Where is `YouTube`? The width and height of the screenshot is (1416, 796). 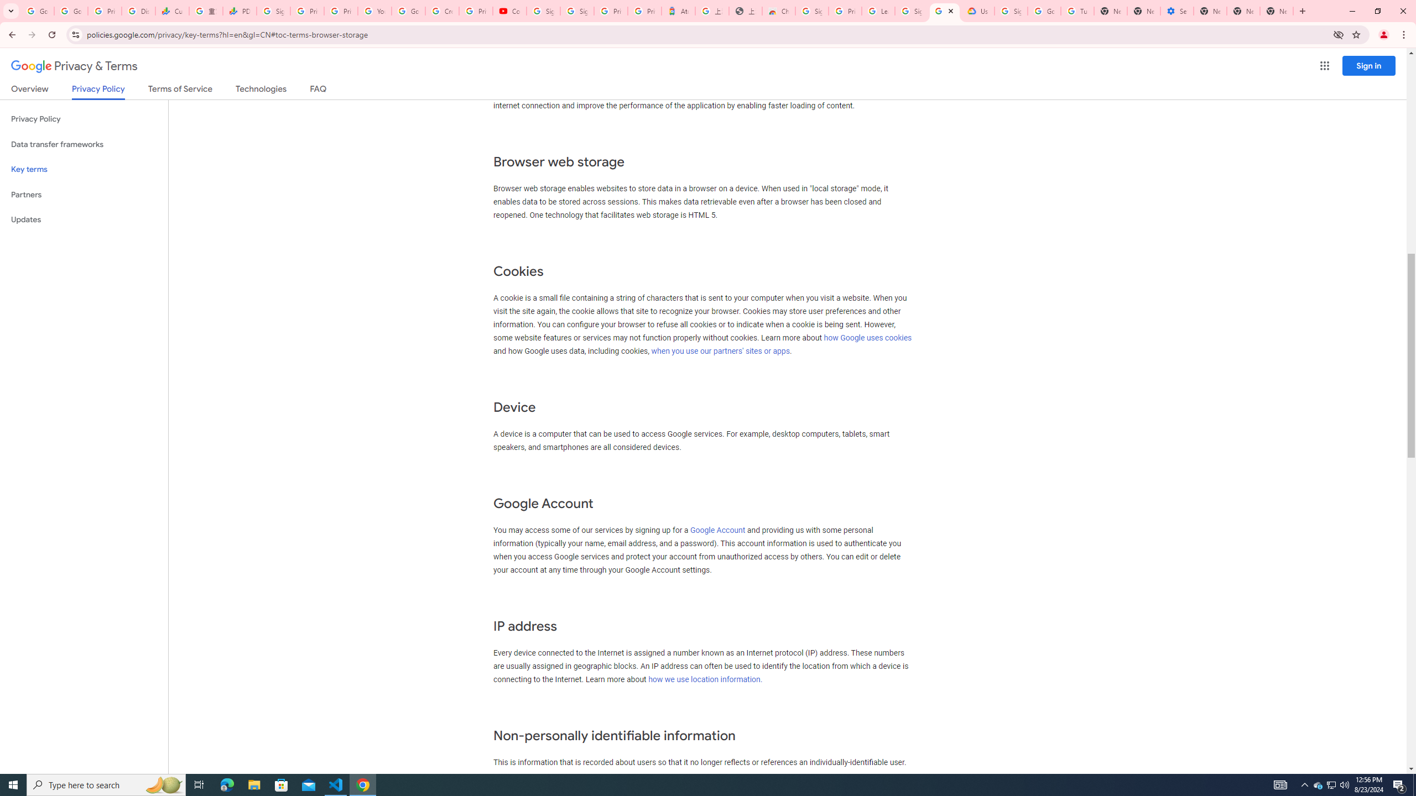
YouTube is located at coordinates (374, 11).